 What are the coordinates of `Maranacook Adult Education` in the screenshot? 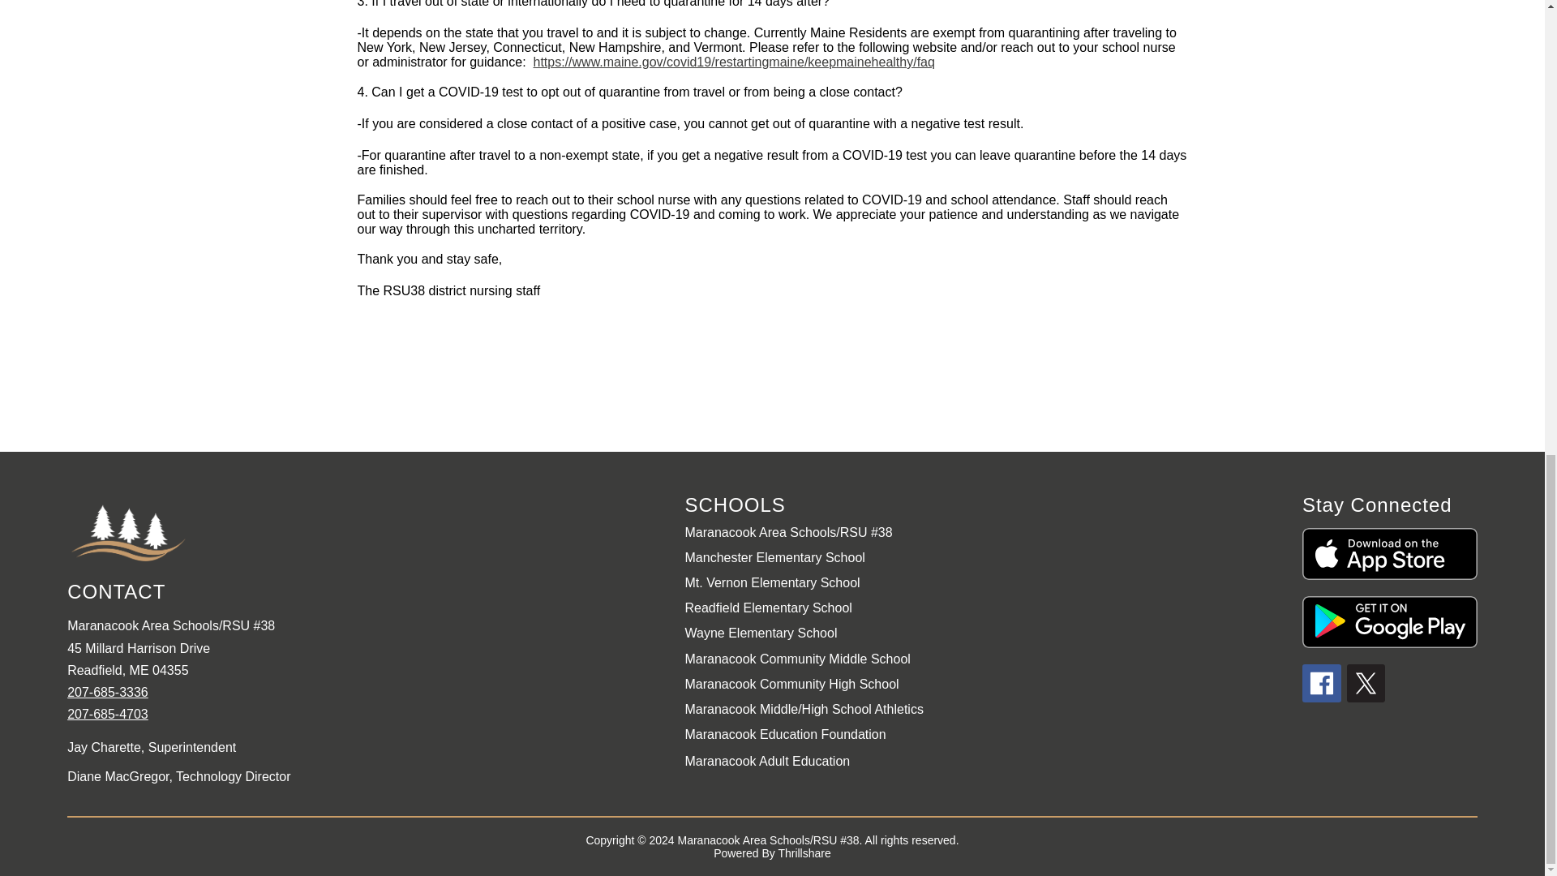 It's located at (767, 761).